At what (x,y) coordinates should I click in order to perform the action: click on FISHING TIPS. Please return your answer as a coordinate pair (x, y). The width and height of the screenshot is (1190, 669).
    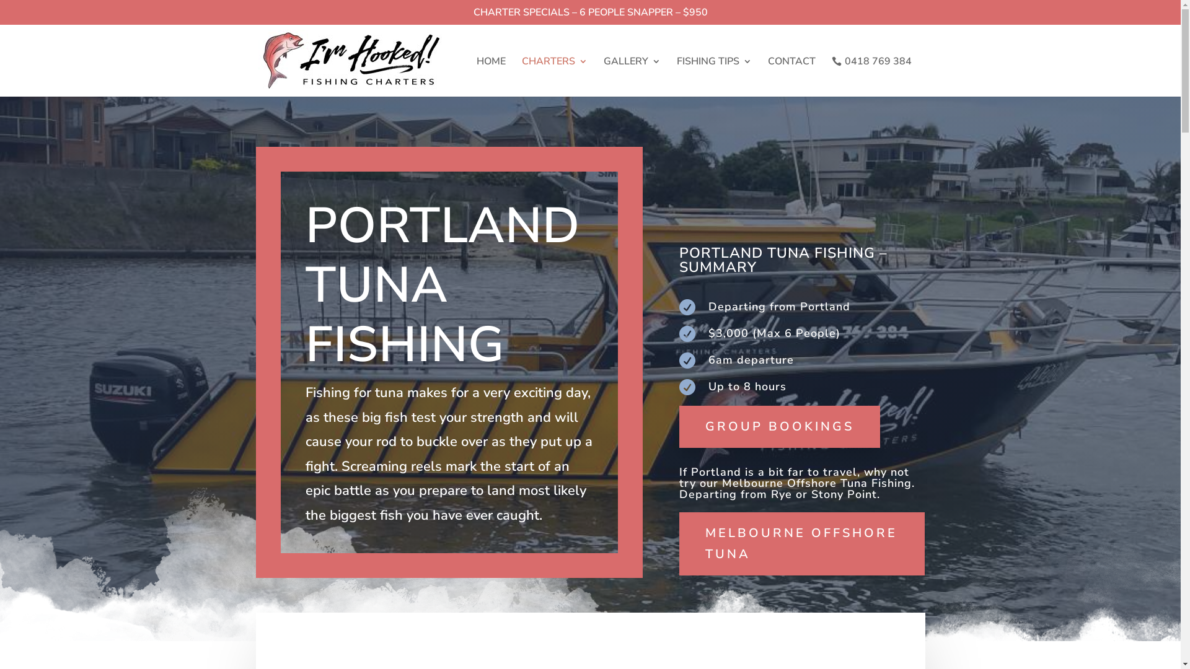
    Looking at the image, I should click on (714, 77).